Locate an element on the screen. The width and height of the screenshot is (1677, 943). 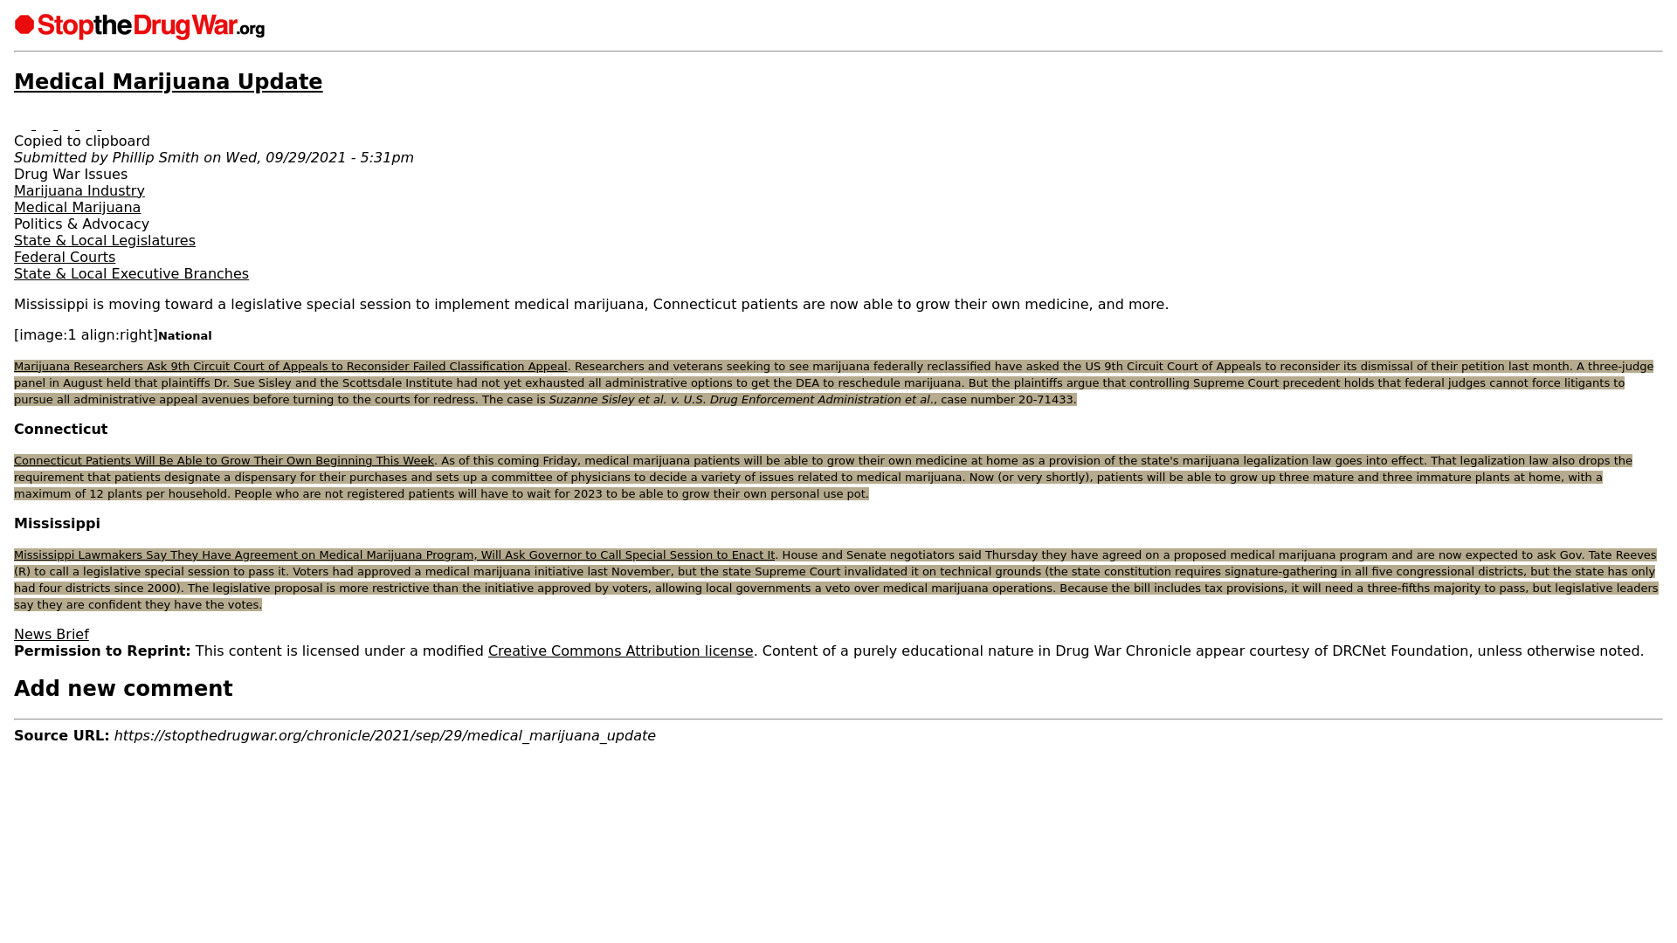
Federal Courts is located at coordinates (65, 257).